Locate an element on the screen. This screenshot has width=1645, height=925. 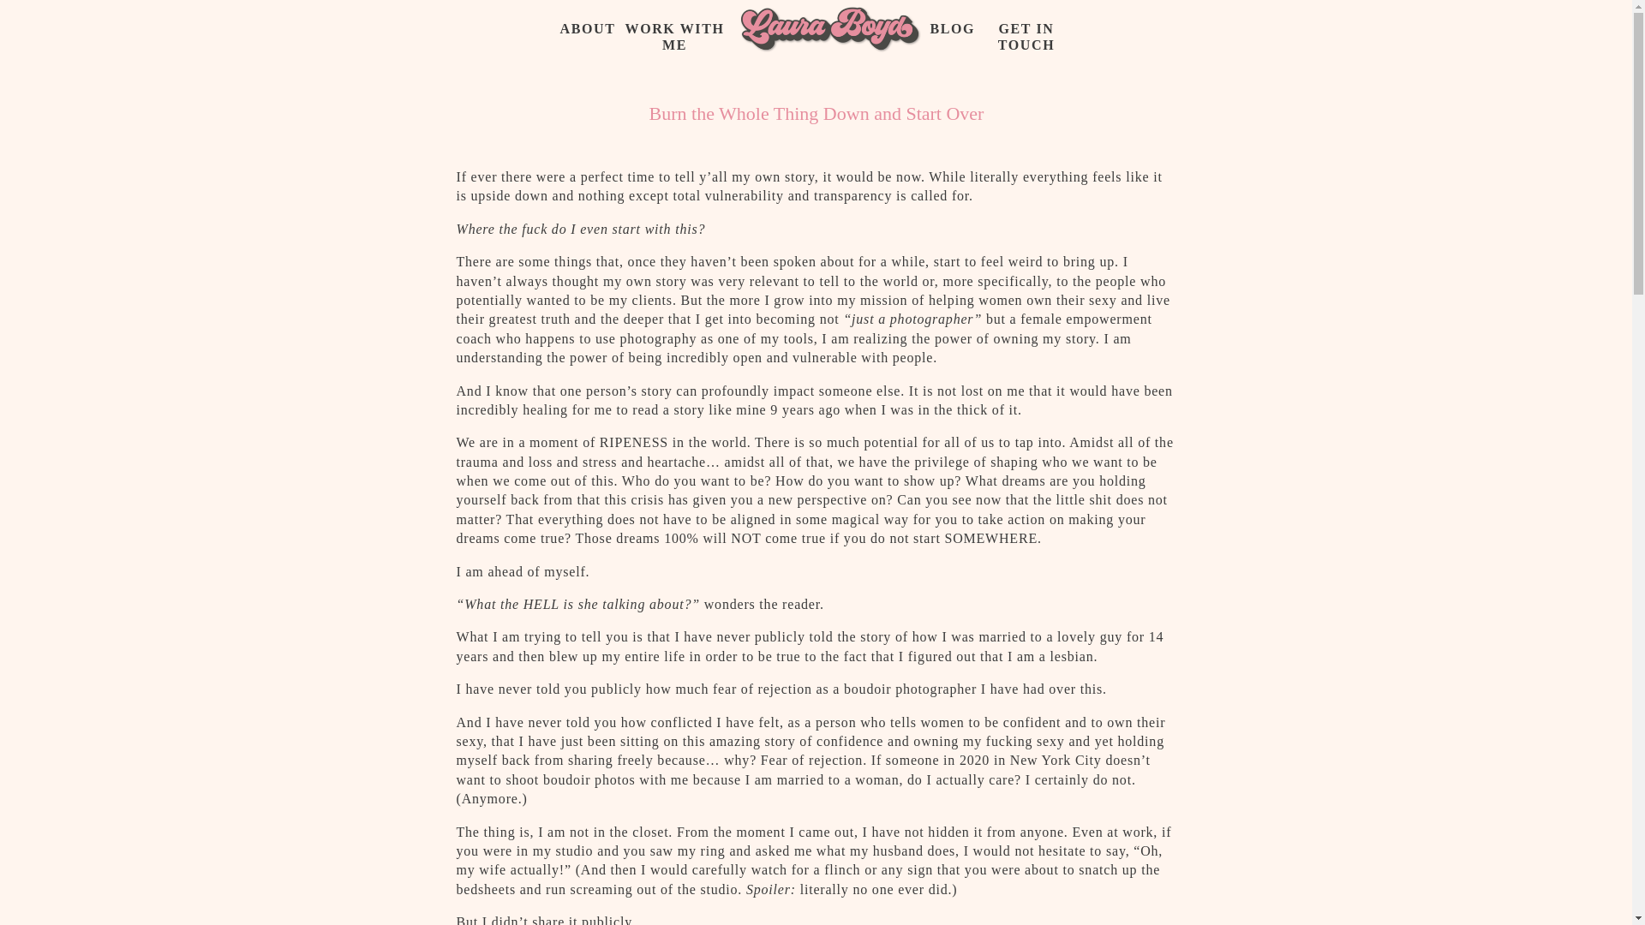
ABOUT is located at coordinates (587, 28).